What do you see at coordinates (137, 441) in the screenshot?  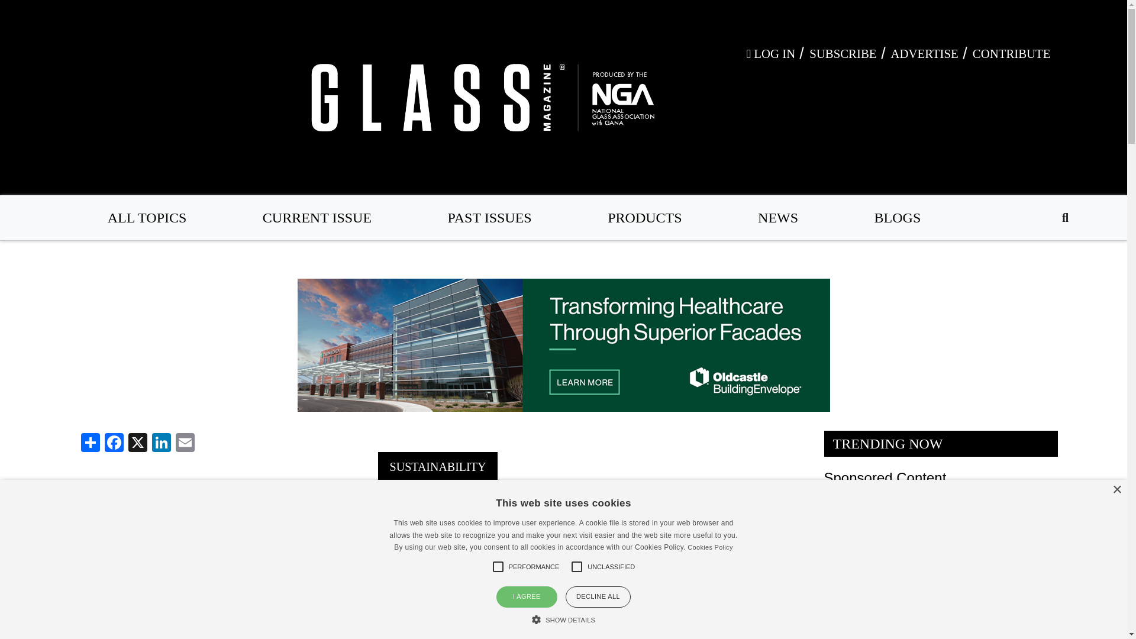 I see `X` at bounding box center [137, 441].